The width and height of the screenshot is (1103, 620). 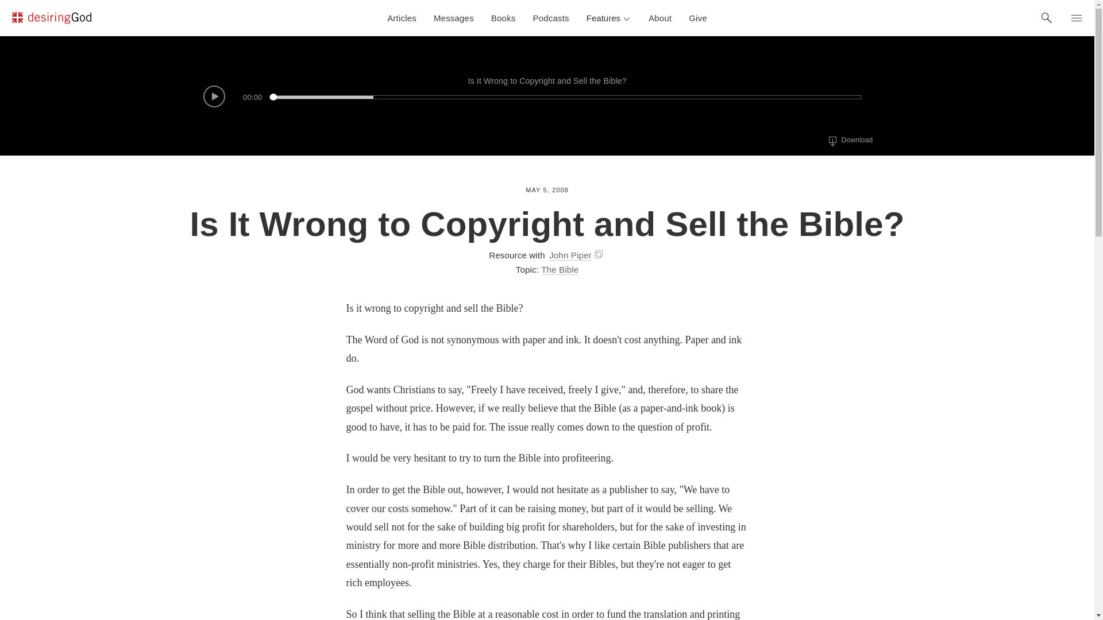 What do you see at coordinates (660, 18) in the screenshot?
I see `Books` at bounding box center [660, 18].